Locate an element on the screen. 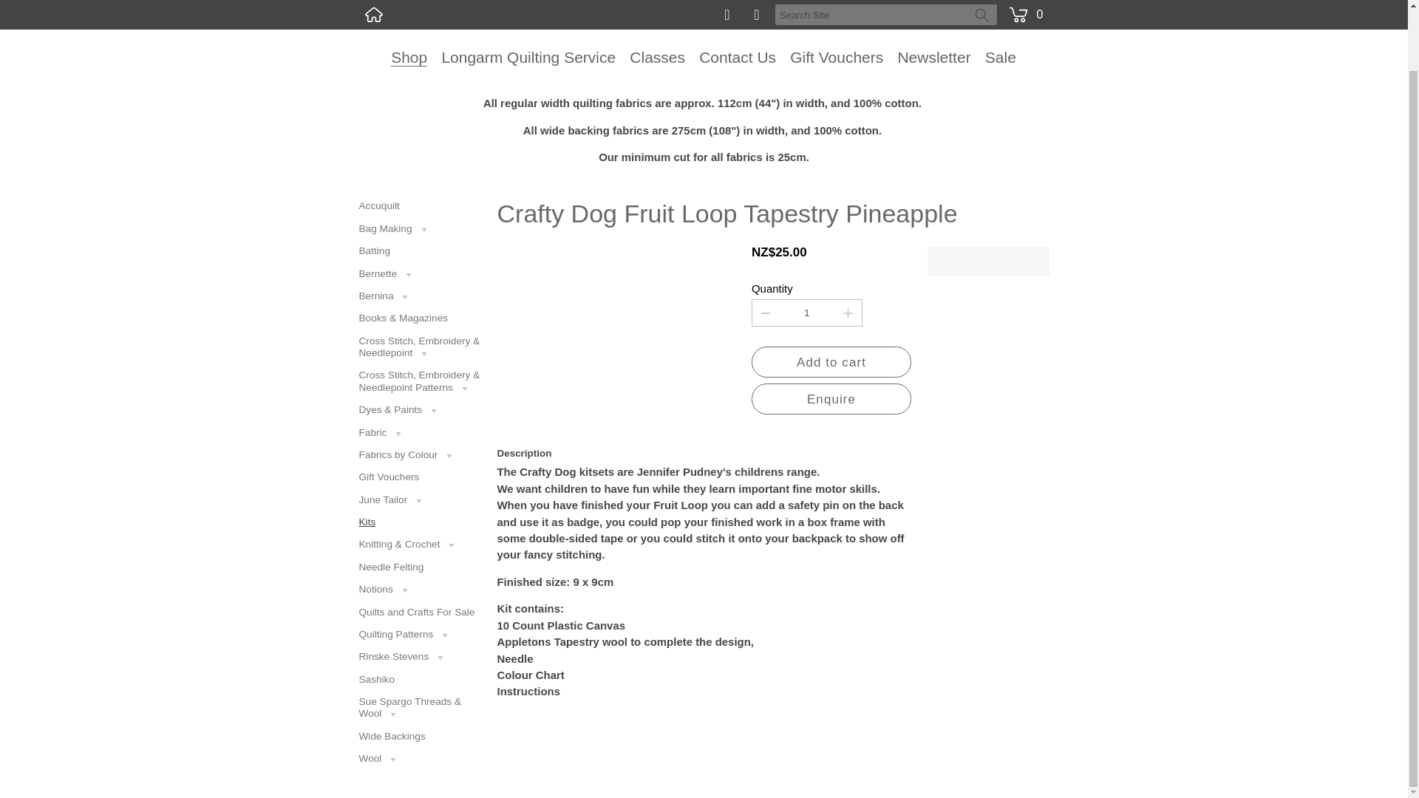 The image size is (1419, 798). Sale is located at coordinates (1000, 56).